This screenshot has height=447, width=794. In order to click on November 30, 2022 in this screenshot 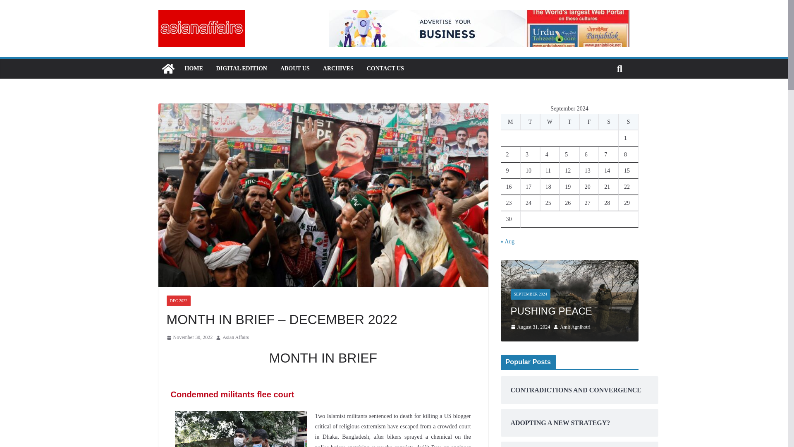, I will do `click(189, 338)`.